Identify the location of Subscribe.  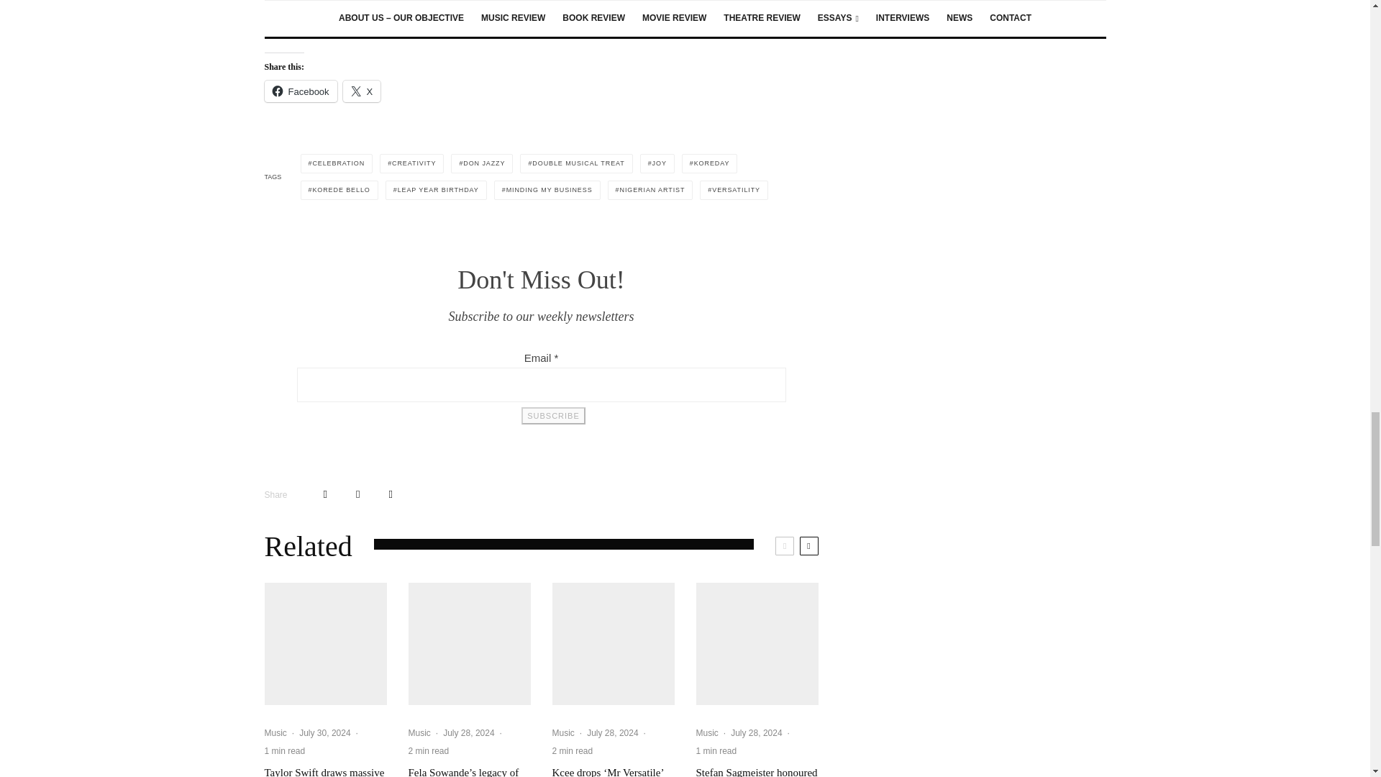
(552, 415).